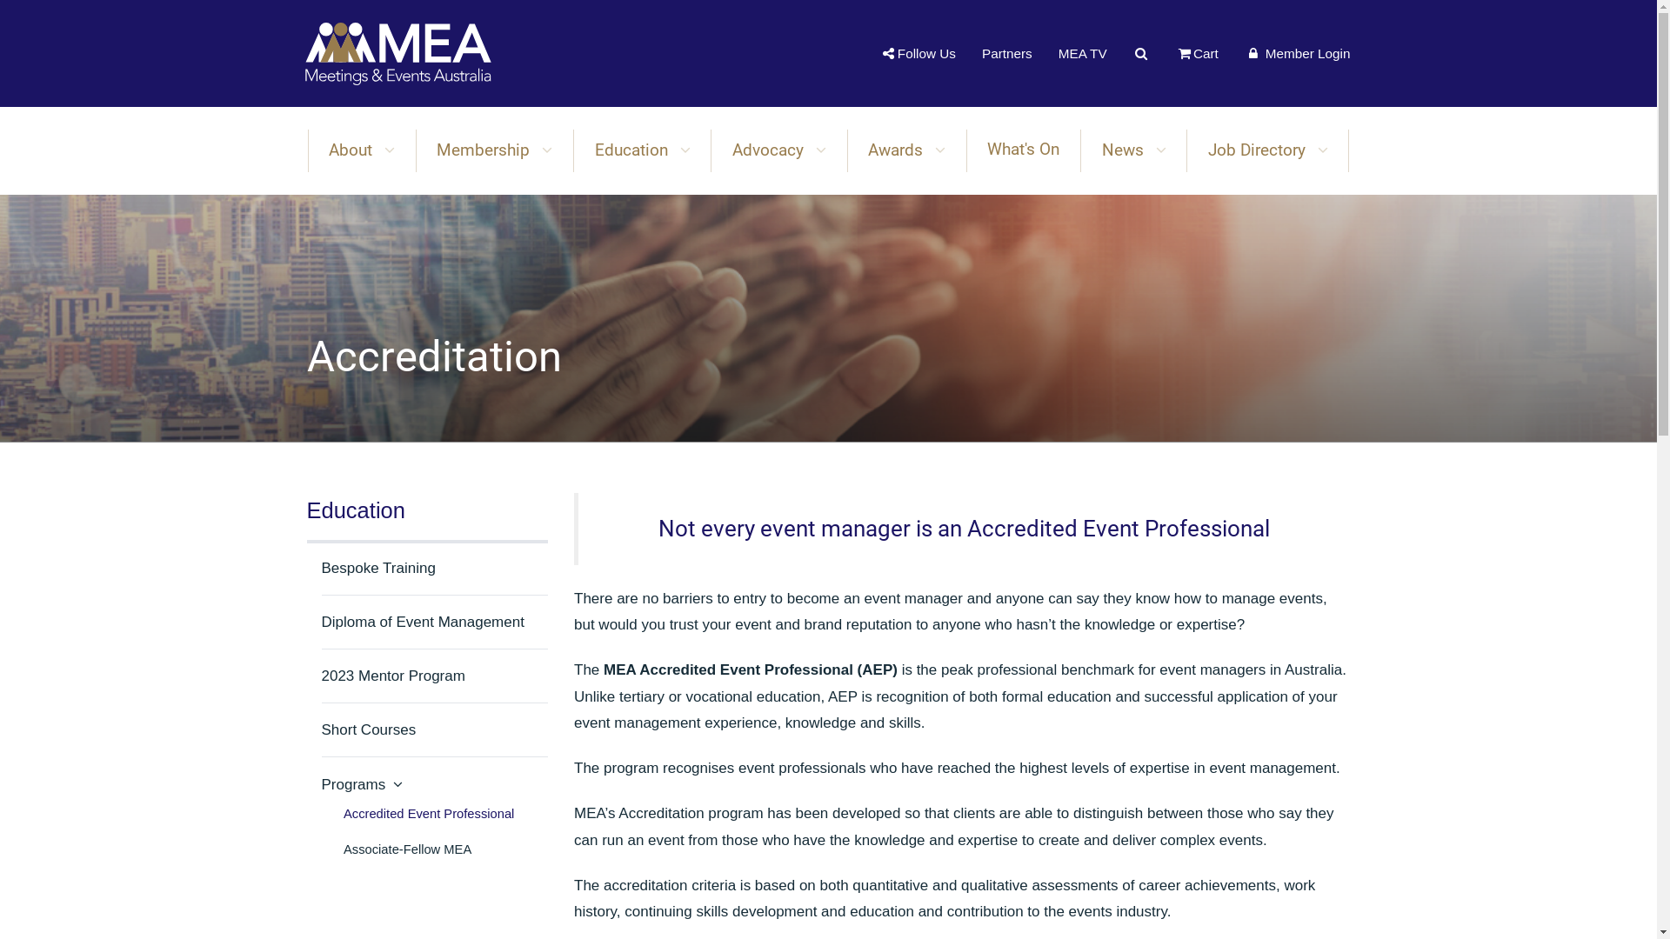 The height and width of the screenshot is (939, 1670). What do you see at coordinates (362, 150) in the screenshot?
I see `About` at bounding box center [362, 150].